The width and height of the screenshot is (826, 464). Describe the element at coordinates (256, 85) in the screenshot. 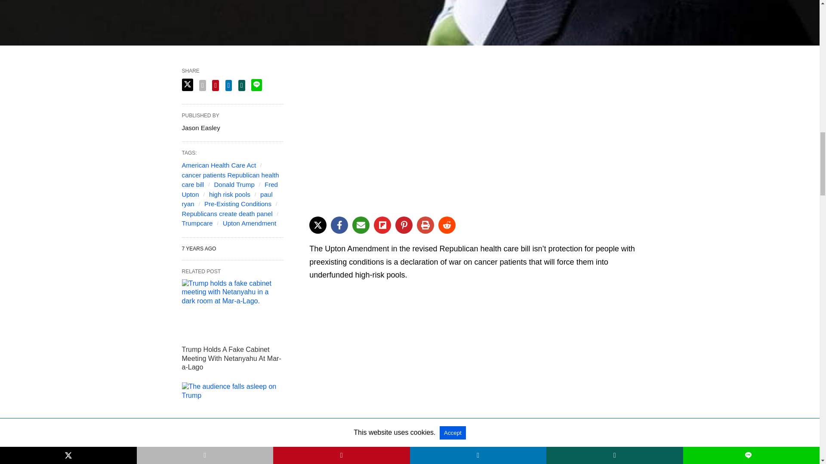

I see `line share` at that location.